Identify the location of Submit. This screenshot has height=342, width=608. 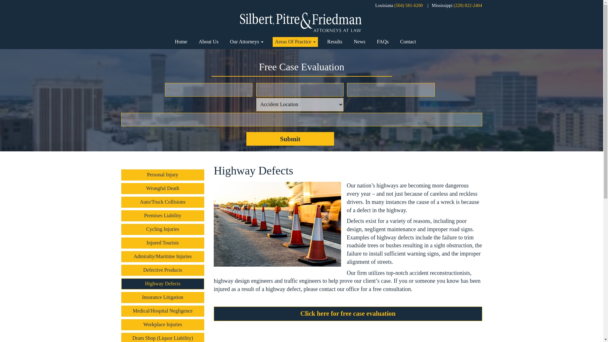
(290, 139).